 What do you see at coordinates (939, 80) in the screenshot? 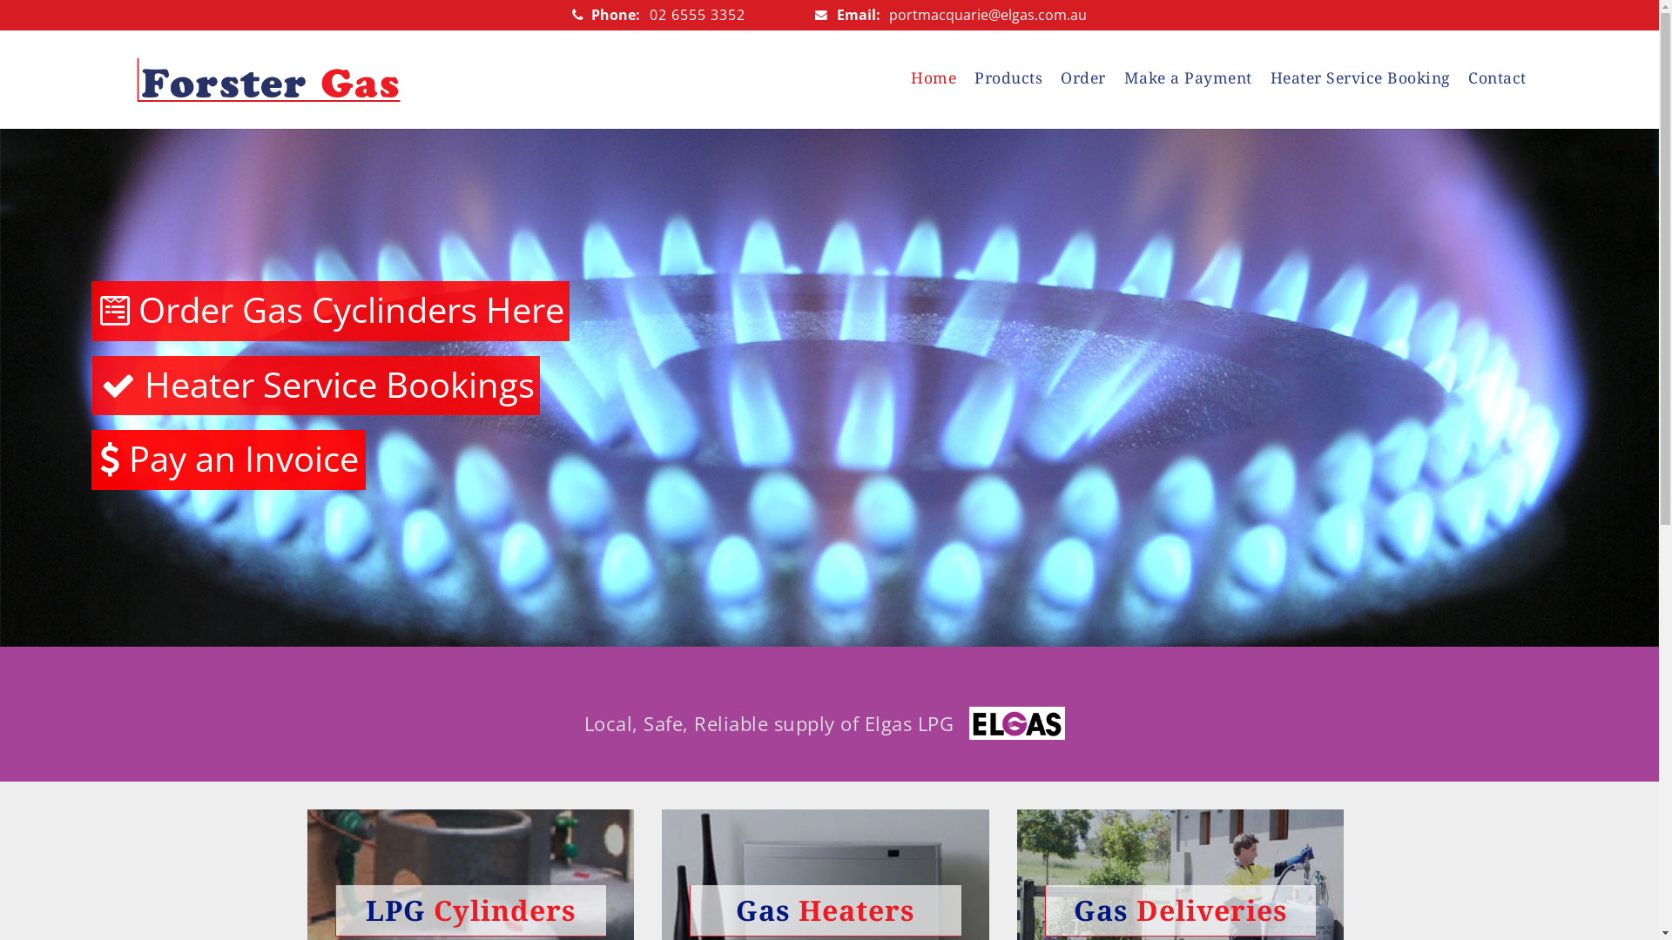
I see `Home` at bounding box center [939, 80].